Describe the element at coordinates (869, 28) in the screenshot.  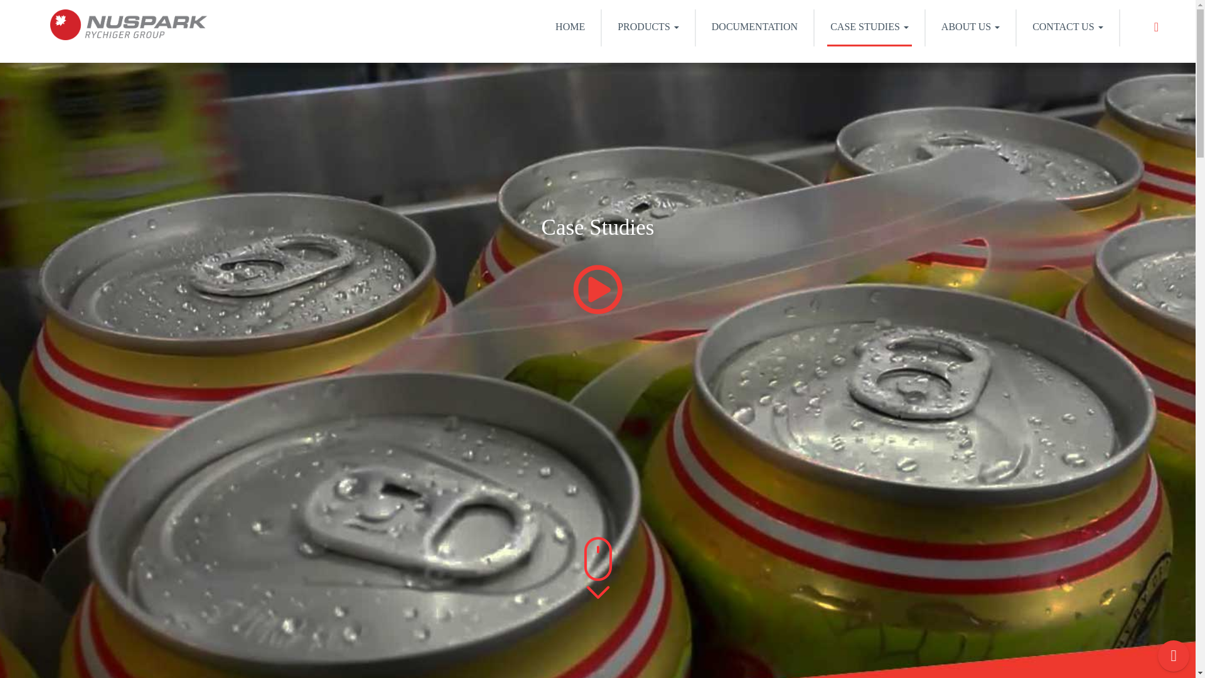
I see `CASE STUDIES` at that location.